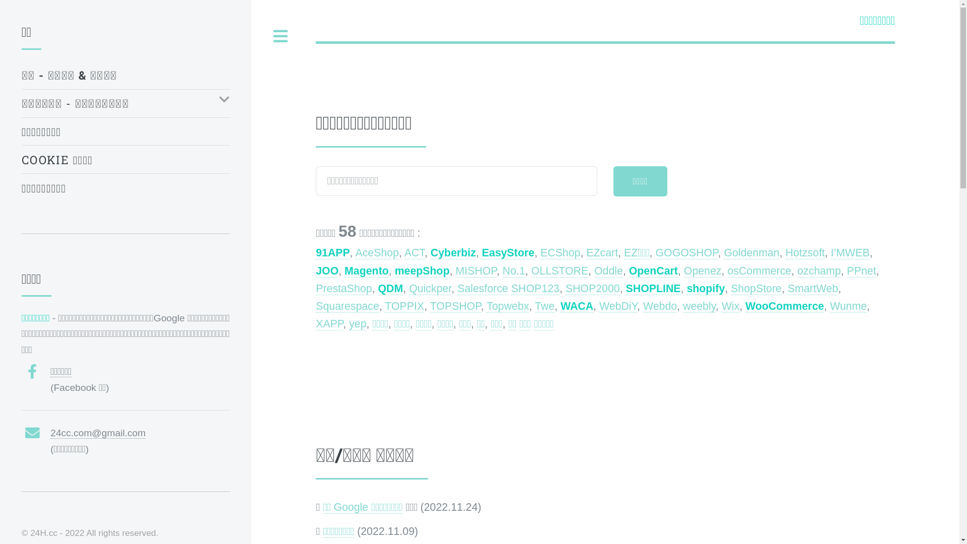 The height and width of the screenshot is (544, 967). What do you see at coordinates (358, 324) in the screenshot?
I see `yep` at bounding box center [358, 324].